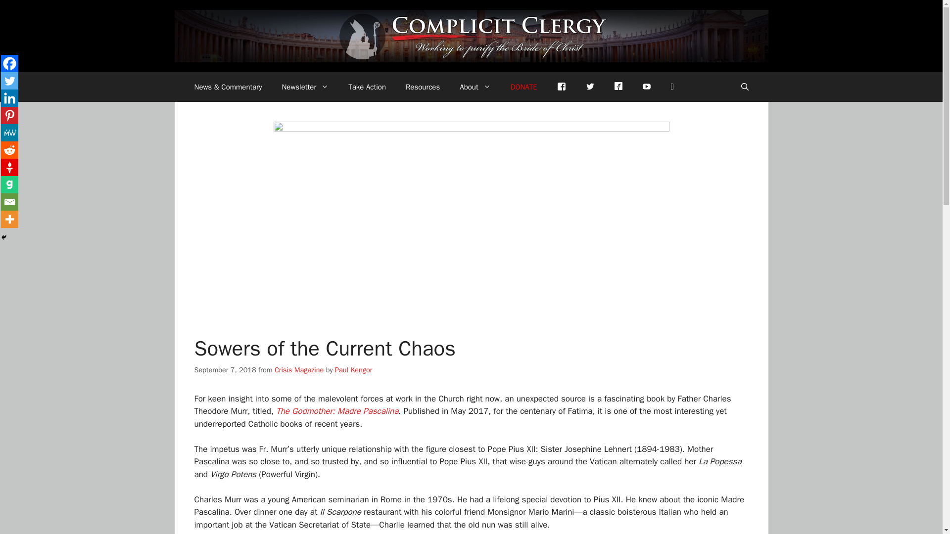 The height and width of the screenshot is (534, 950). What do you see at coordinates (305, 87) in the screenshot?
I see `Newsletter` at bounding box center [305, 87].